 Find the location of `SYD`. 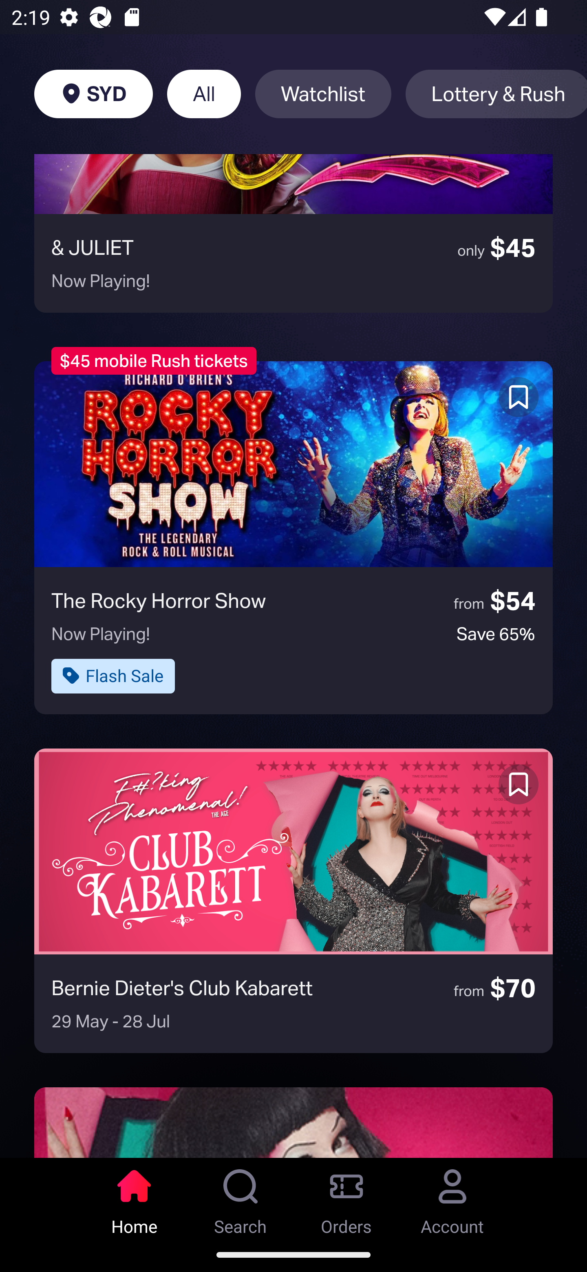

SYD is located at coordinates (93, 94).